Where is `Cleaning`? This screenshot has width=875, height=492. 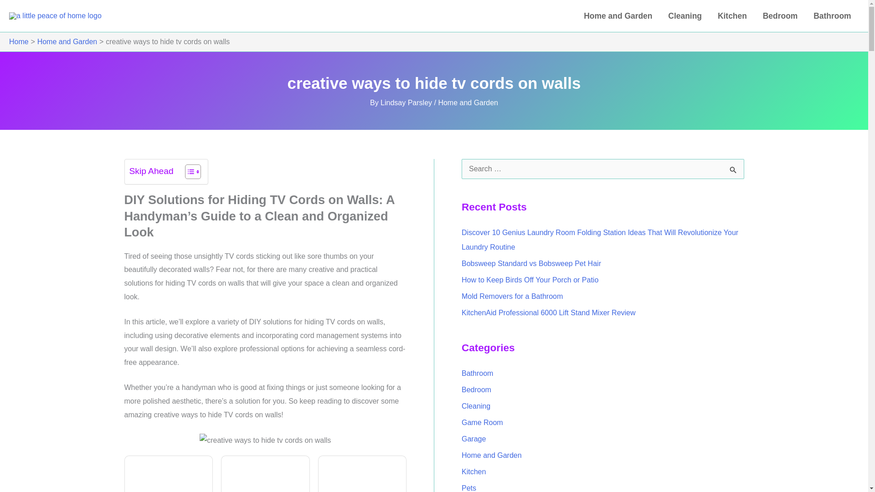 Cleaning is located at coordinates (685, 16).